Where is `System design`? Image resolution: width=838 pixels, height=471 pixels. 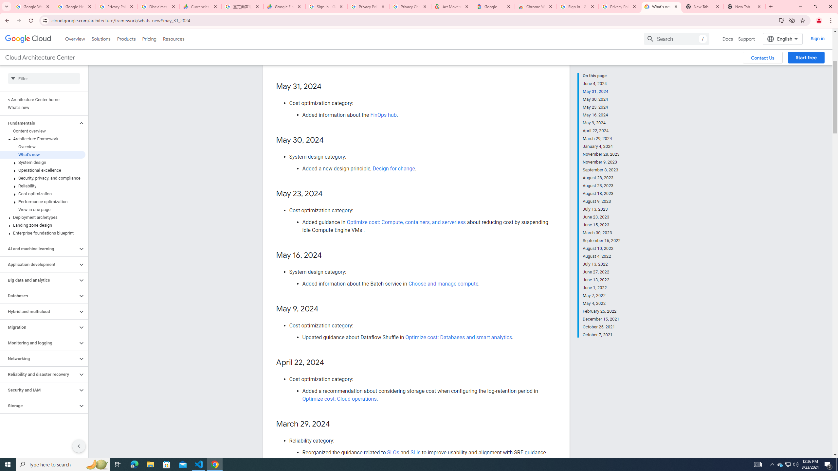 System design is located at coordinates (43, 162).